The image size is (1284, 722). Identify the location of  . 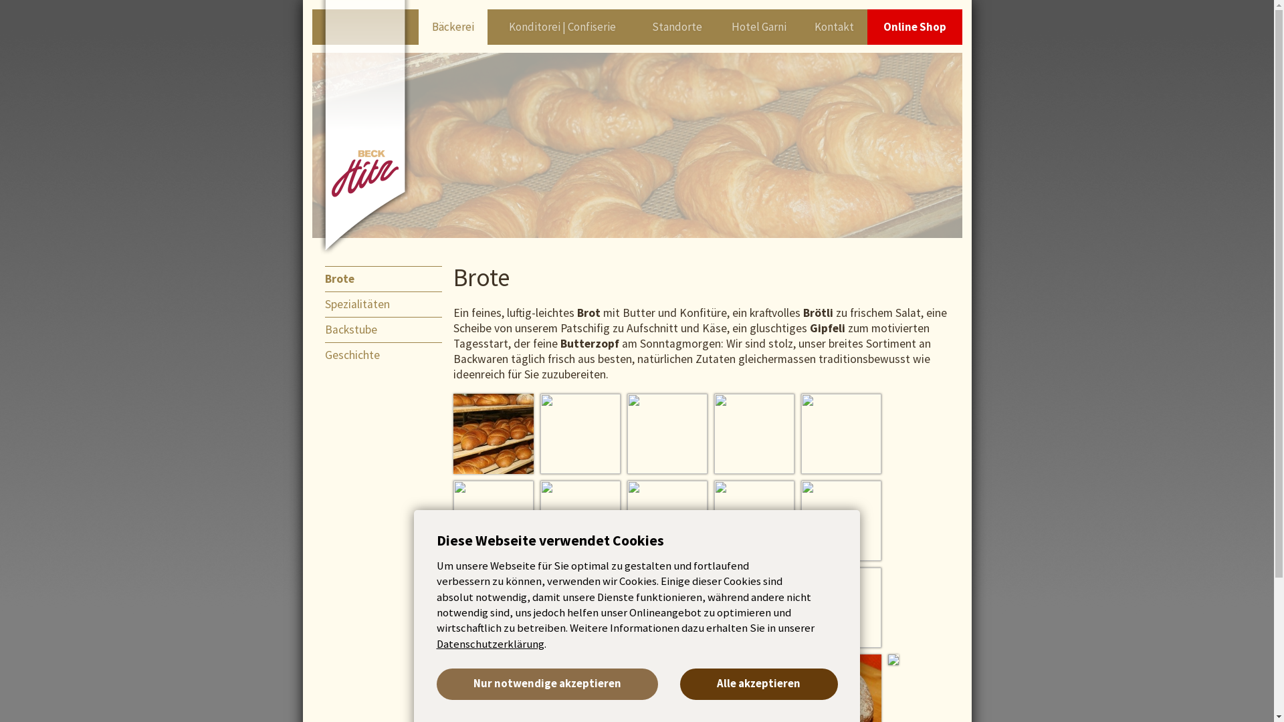
(494, 521).